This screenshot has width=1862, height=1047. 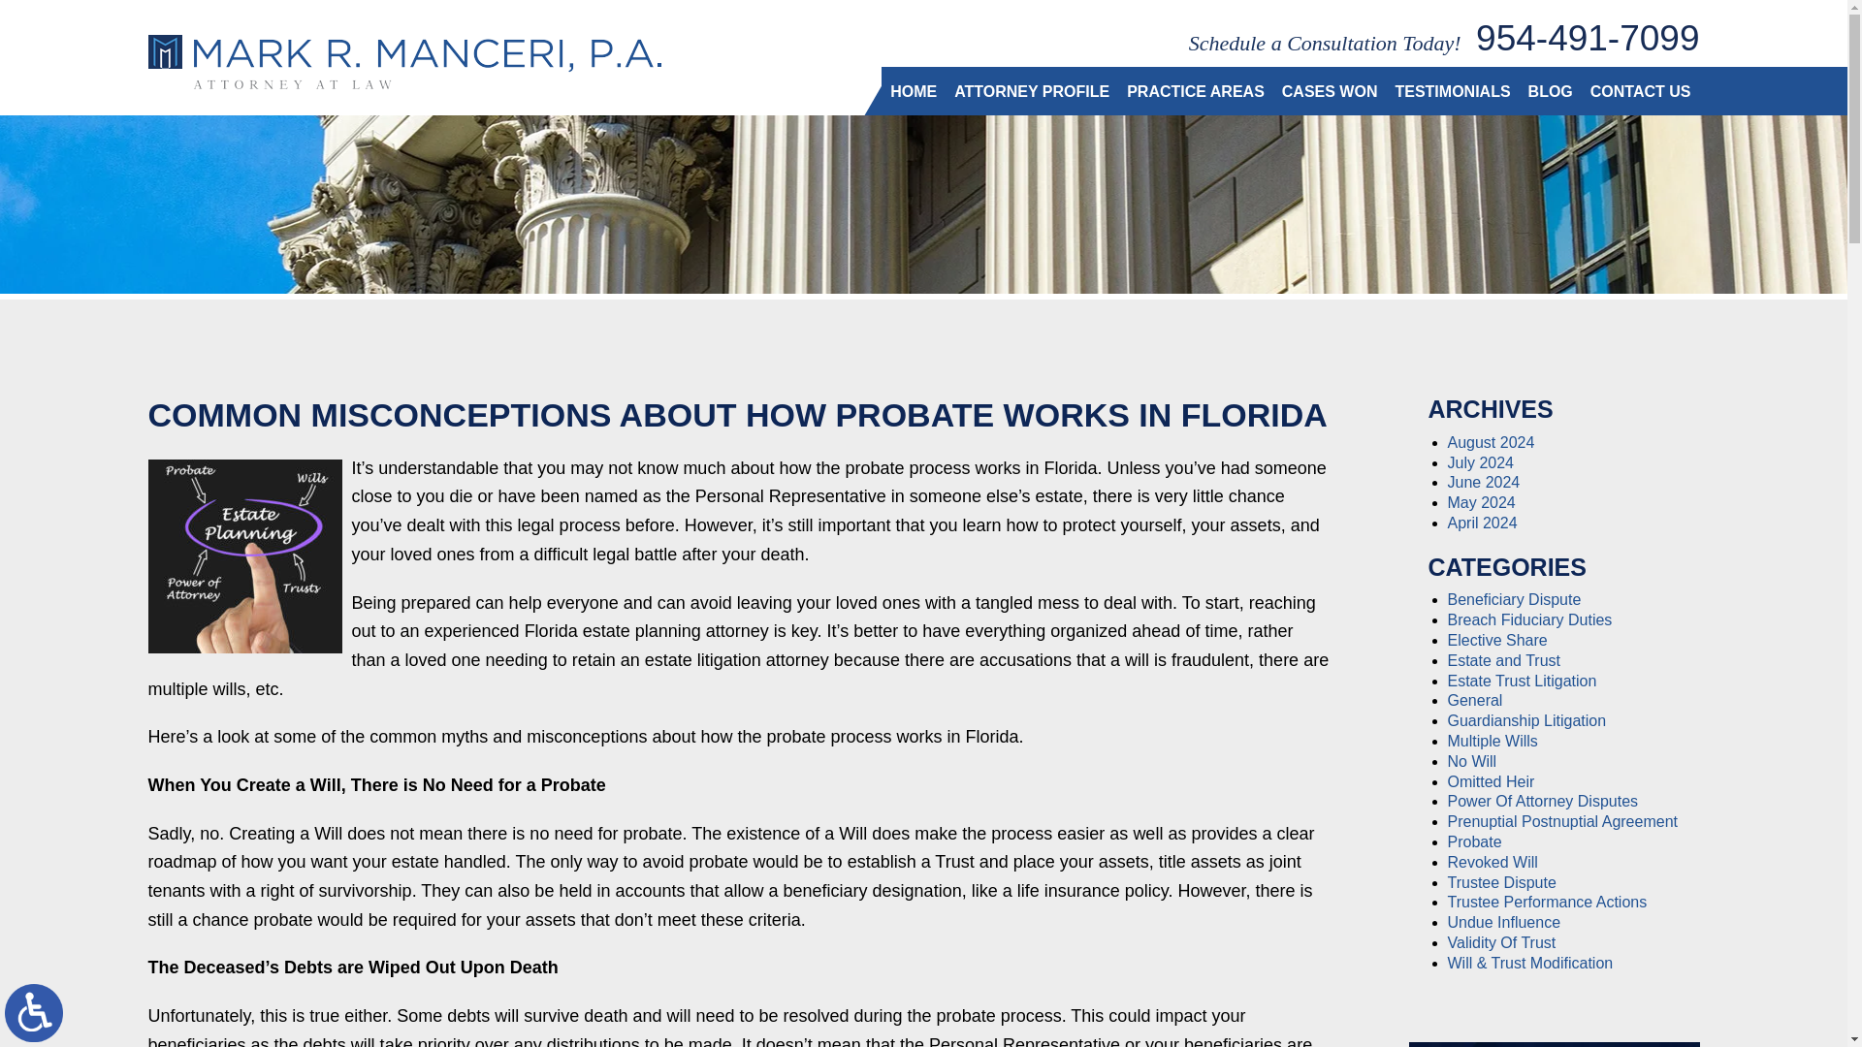 What do you see at coordinates (34, 1012) in the screenshot?
I see `Switch to ADA Accessible Theme` at bounding box center [34, 1012].